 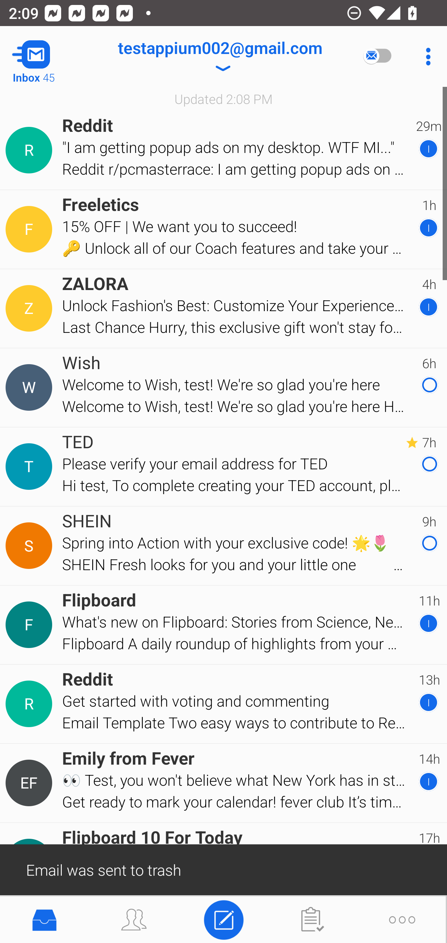 I want to click on Contact Details, so click(x=30, y=150).